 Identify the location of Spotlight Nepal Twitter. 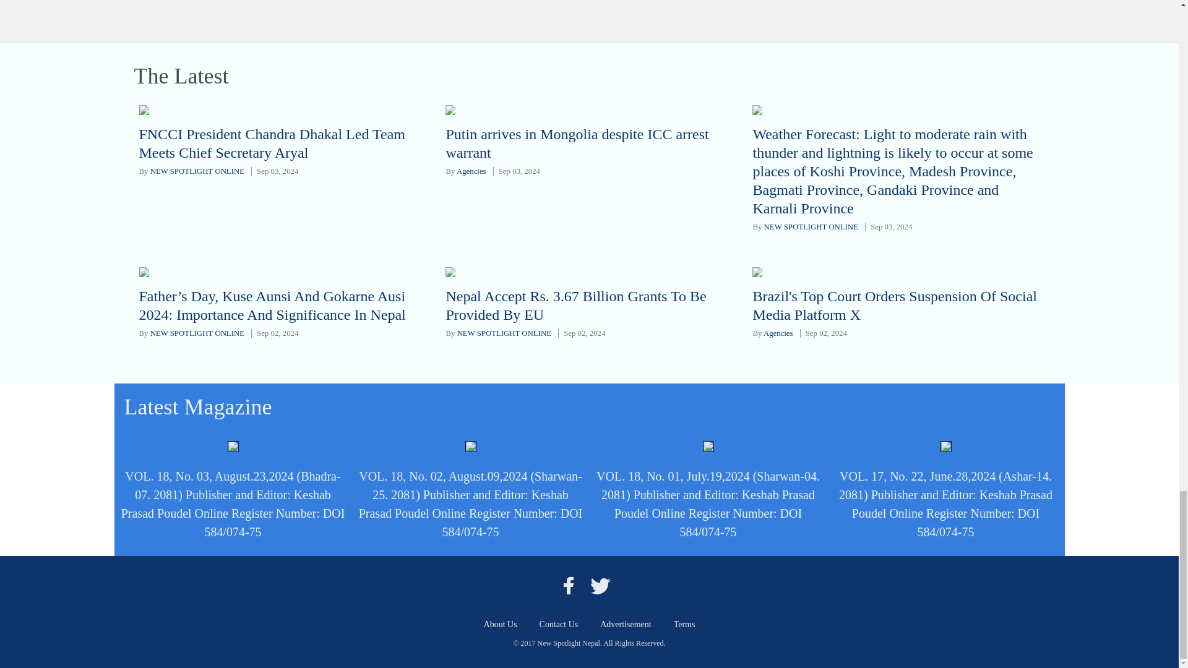
(600, 585).